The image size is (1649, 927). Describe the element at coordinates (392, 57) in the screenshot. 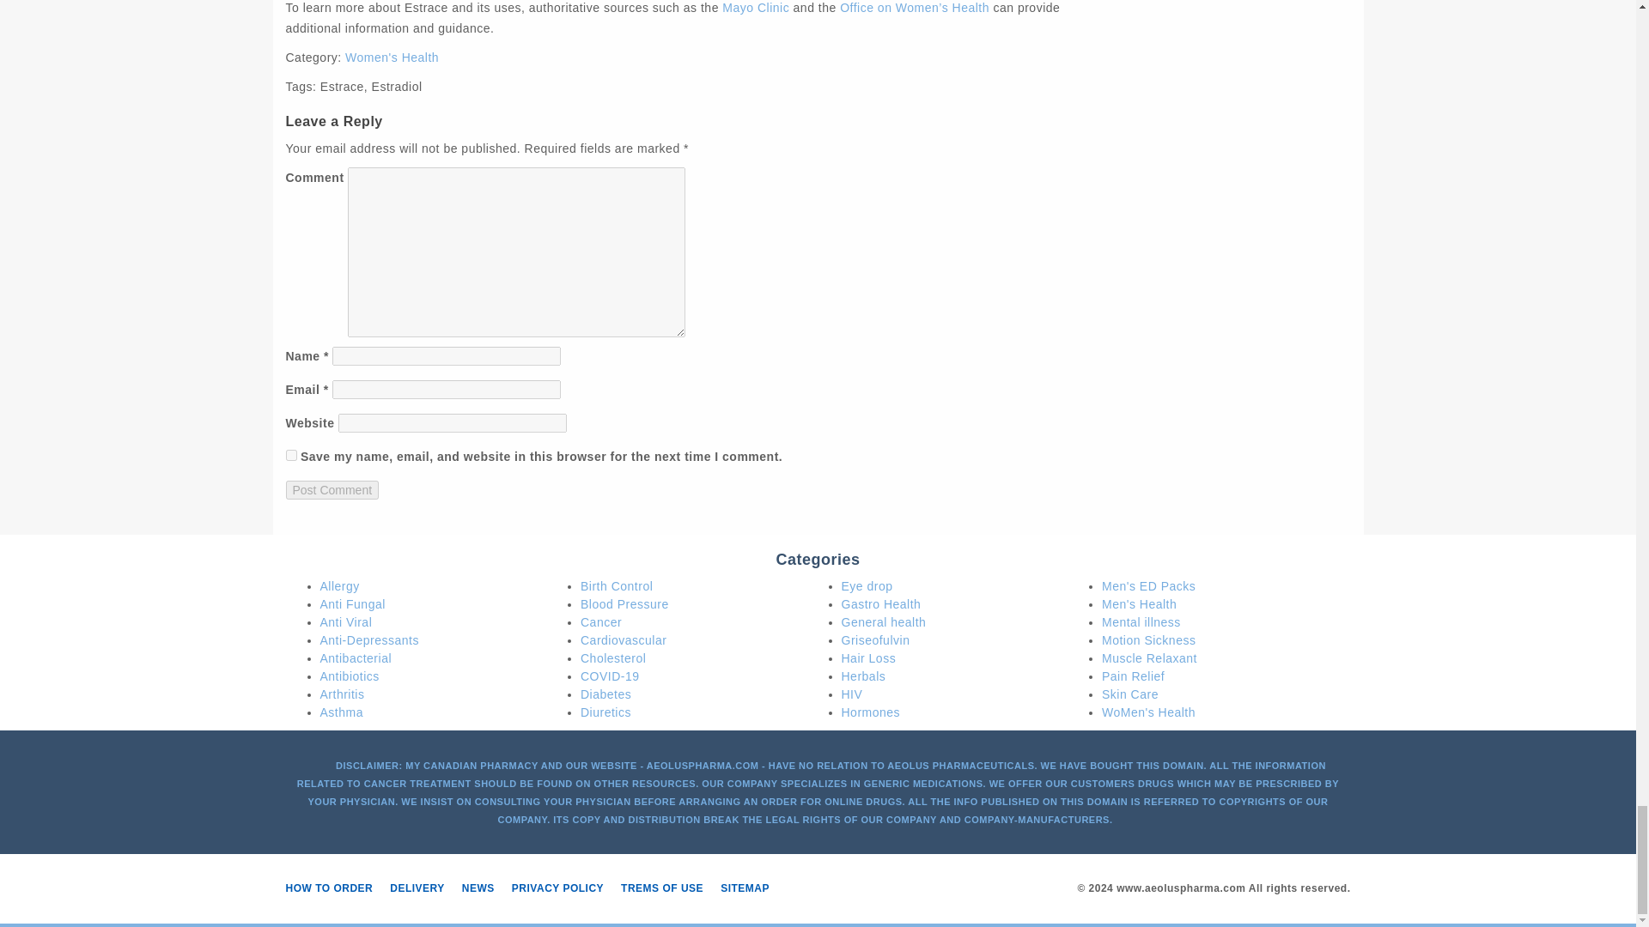

I see `Women's Health` at that location.